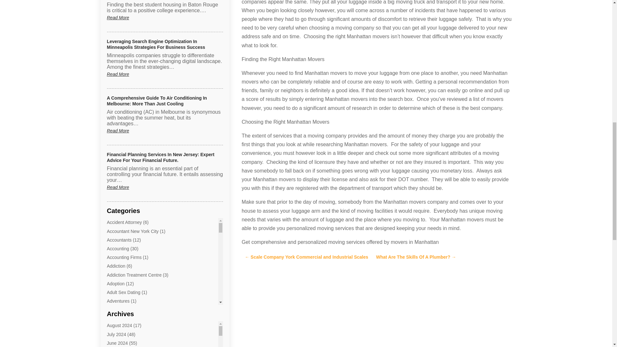 This screenshot has width=617, height=347. I want to click on Accountants, so click(119, 240).